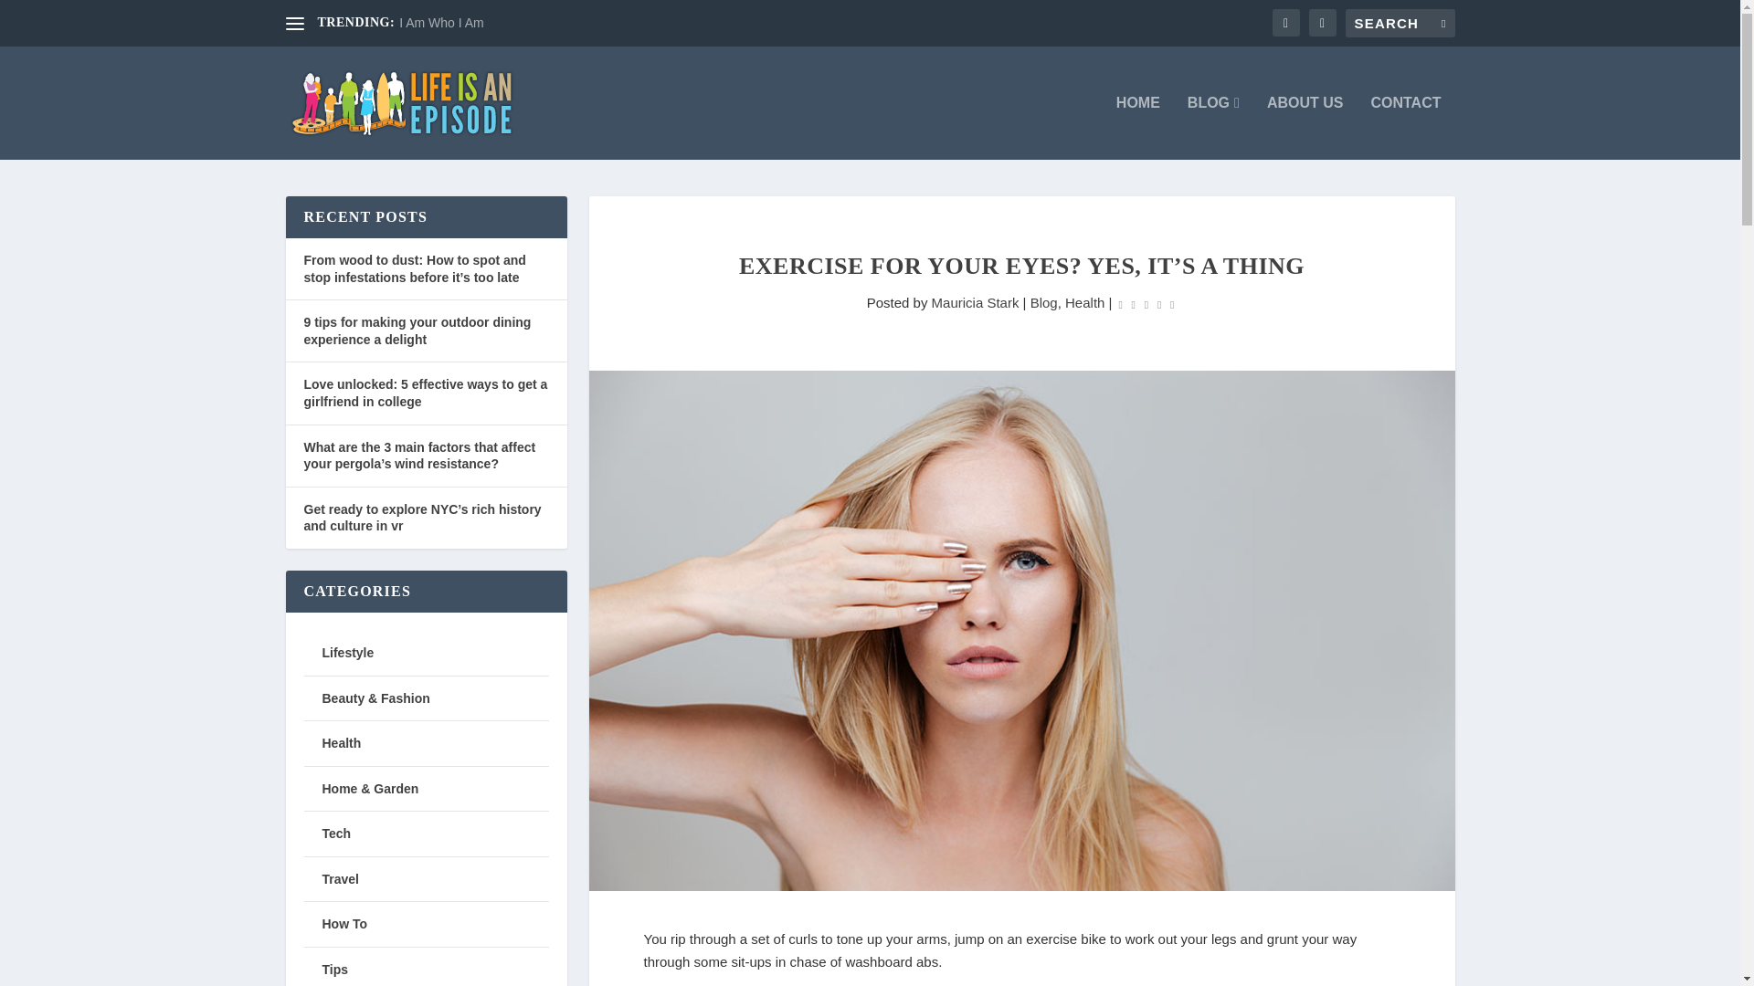 The width and height of the screenshot is (1754, 986). Describe the element at coordinates (441, 23) in the screenshot. I see `I Am Who I Am` at that location.